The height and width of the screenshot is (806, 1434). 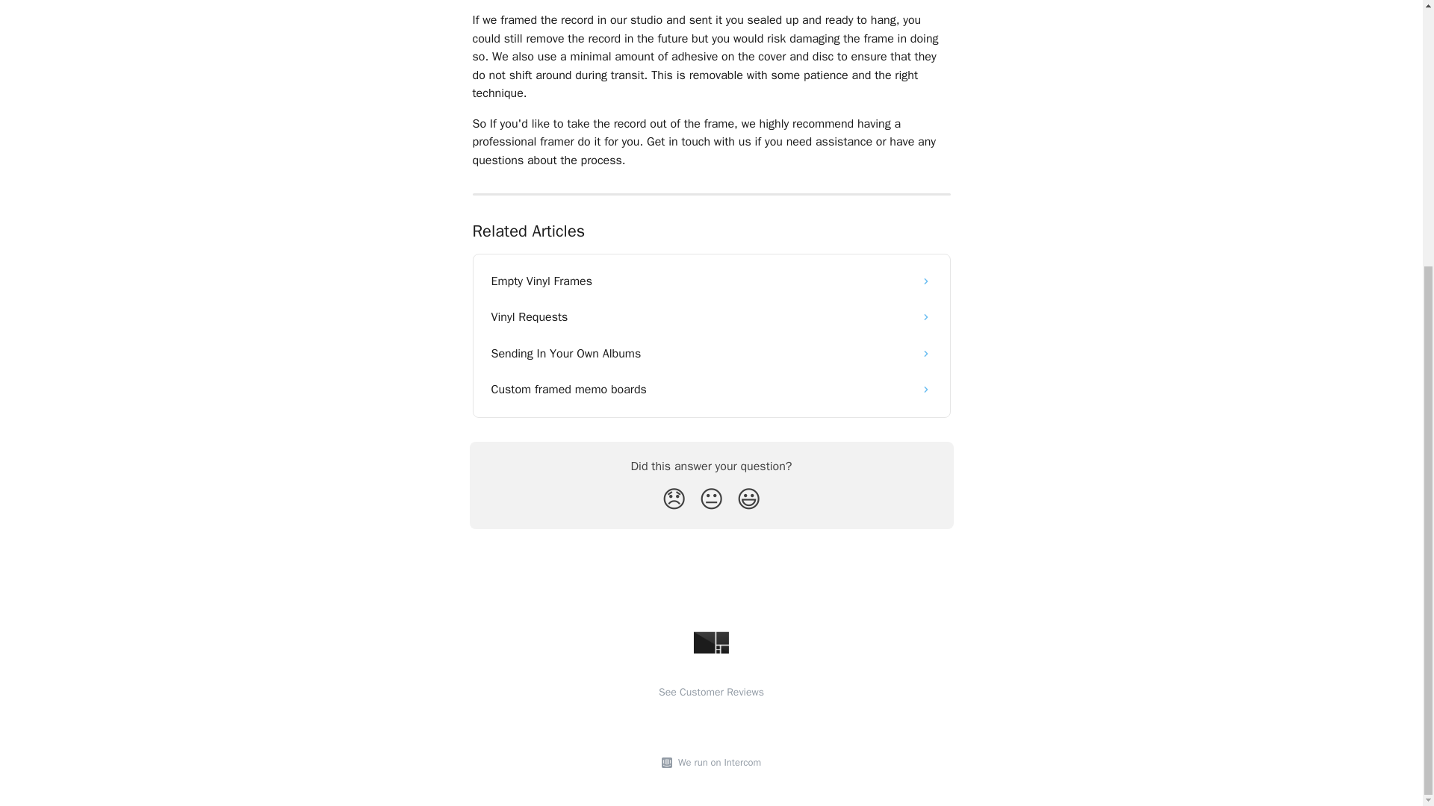 What do you see at coordinates (711, 390) in the screenshot?
I see `Custom framed memo boards` at bounding box center [711, 390].